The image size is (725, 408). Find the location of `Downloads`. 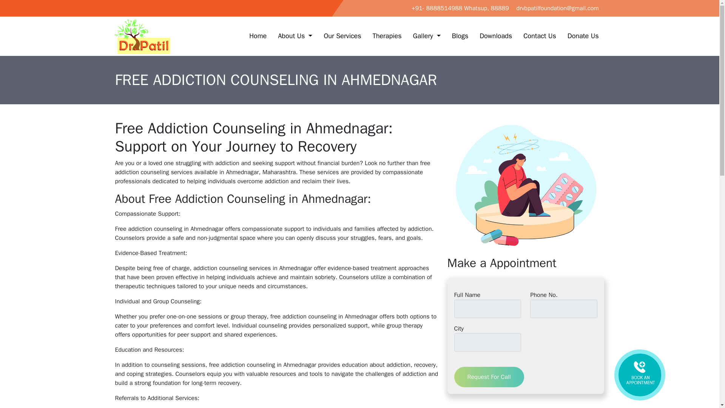

Downloads is located at coordinates (495, 36).